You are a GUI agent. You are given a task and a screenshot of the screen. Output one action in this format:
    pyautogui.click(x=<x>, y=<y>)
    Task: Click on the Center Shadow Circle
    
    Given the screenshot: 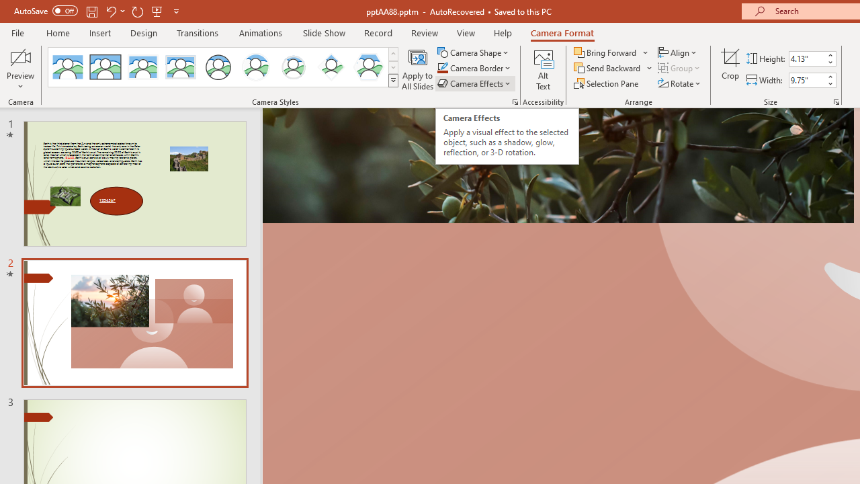 What is the action you would take?
    pyautogui.click(x=256, y=67)
    